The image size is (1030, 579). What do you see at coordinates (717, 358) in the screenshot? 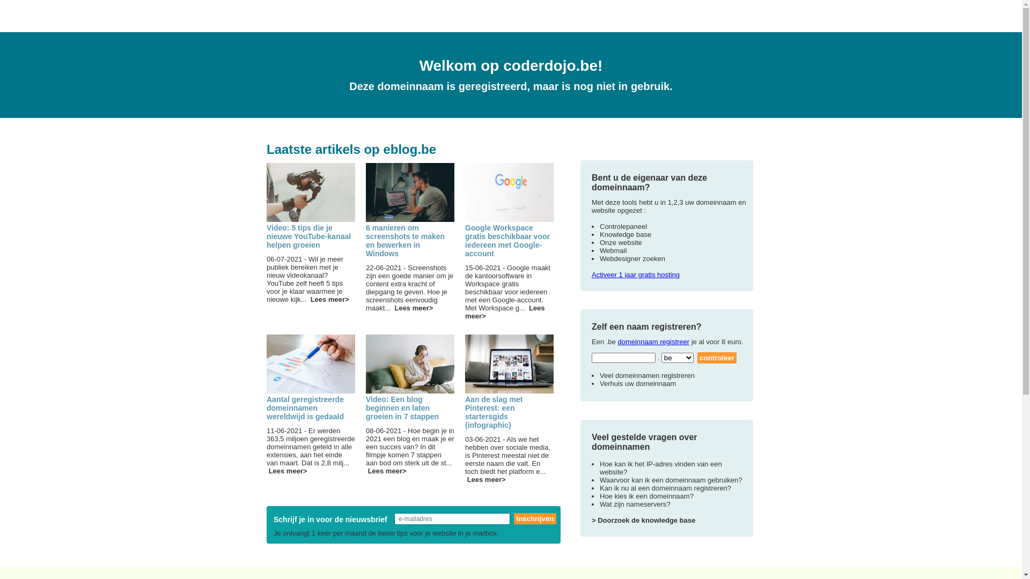
I see `controleer` at bounding box center [717, 358].